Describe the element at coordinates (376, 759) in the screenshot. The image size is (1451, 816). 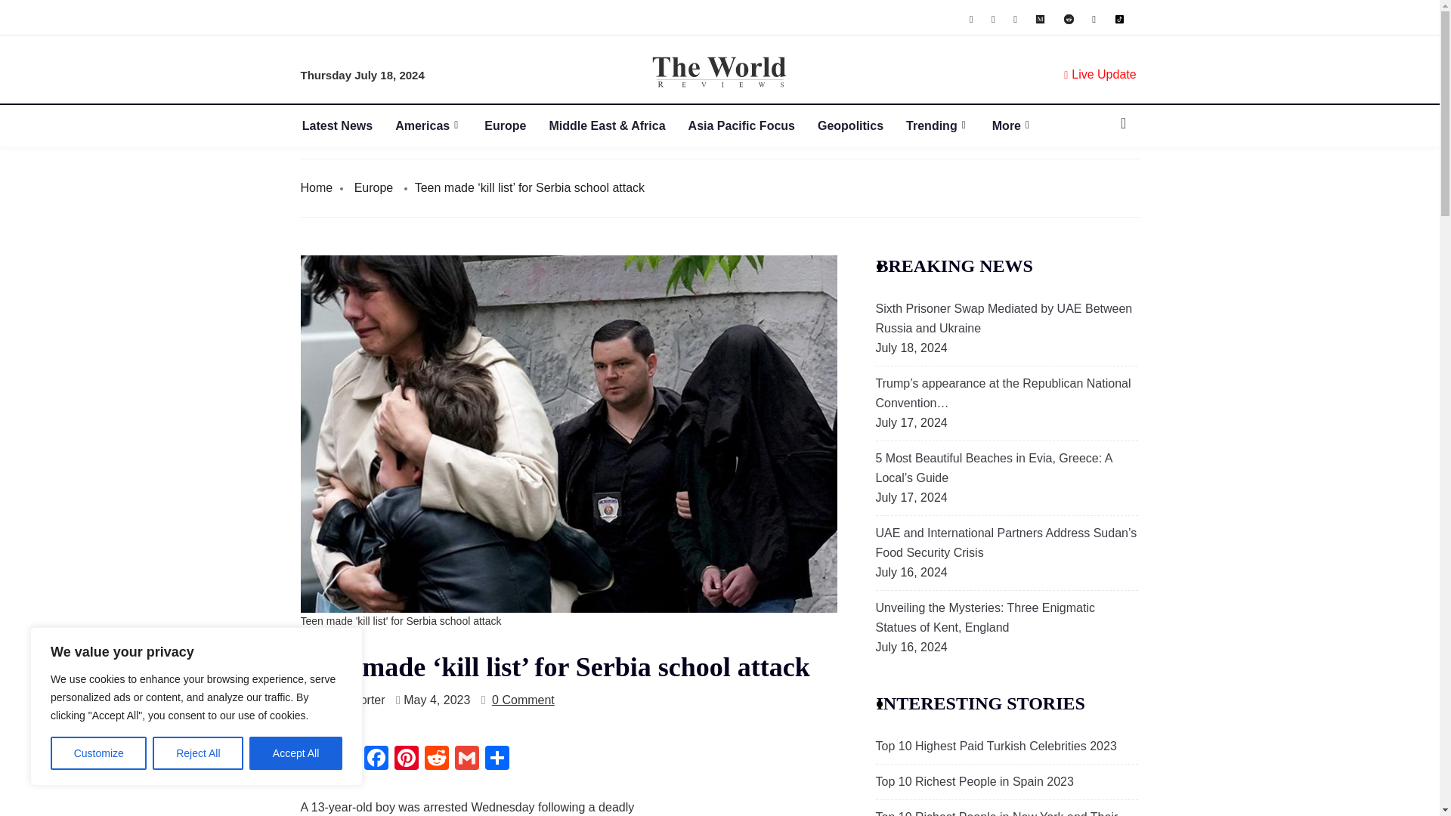
I see `Facebook` at that location.